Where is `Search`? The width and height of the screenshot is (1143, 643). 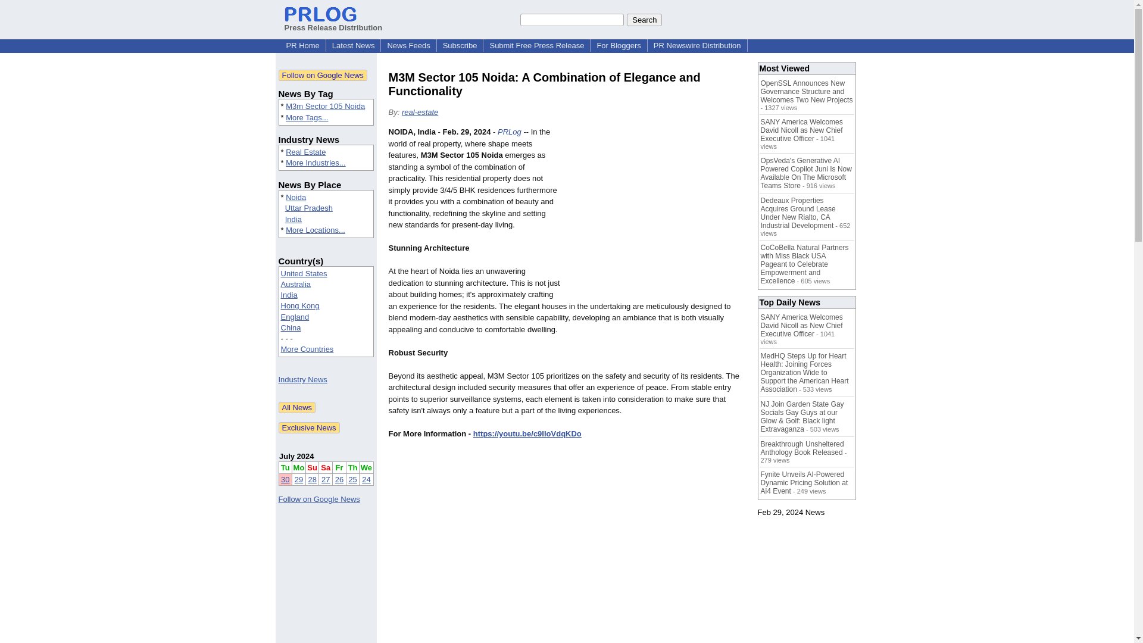 Search is located at coordinates (644, 19).